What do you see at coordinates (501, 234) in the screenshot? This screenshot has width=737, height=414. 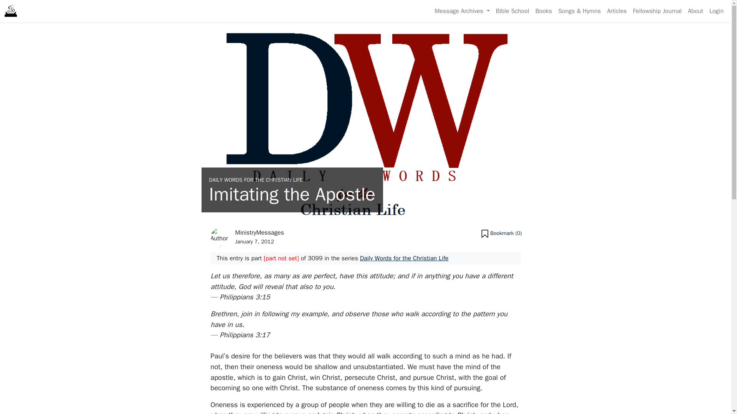 I see `Bookmark This` at bounding box center [501, 234].